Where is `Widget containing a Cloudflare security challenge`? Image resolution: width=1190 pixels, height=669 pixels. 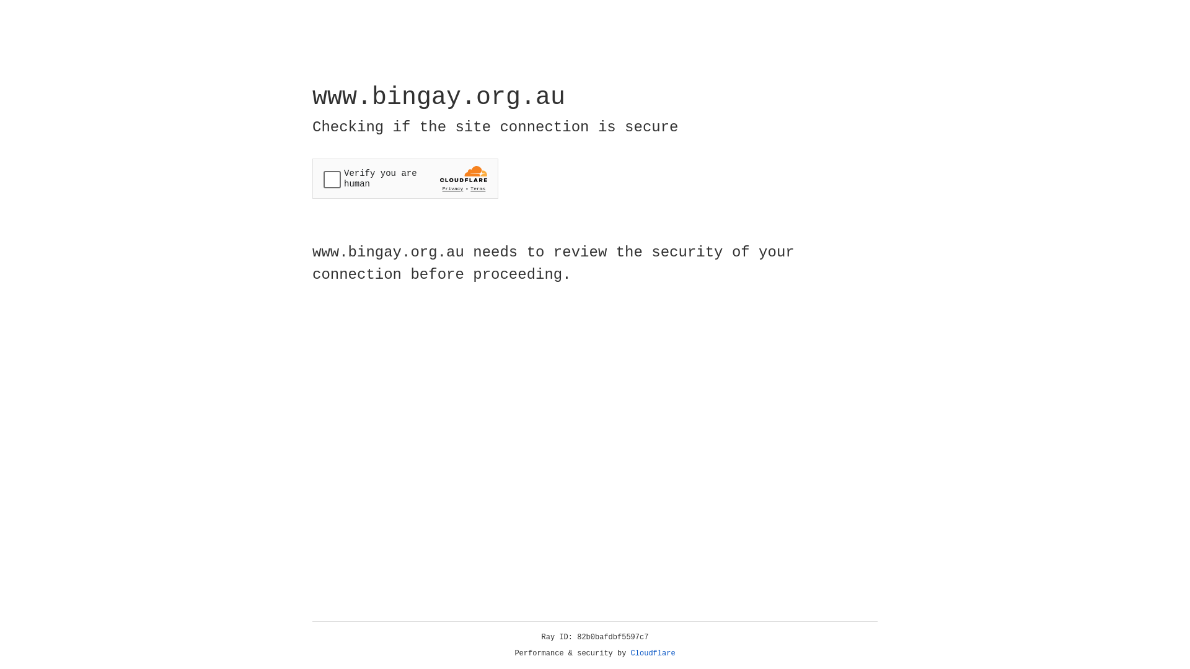 Widget containing a Cloudflare security challenge is located at coordinates (405, 178).